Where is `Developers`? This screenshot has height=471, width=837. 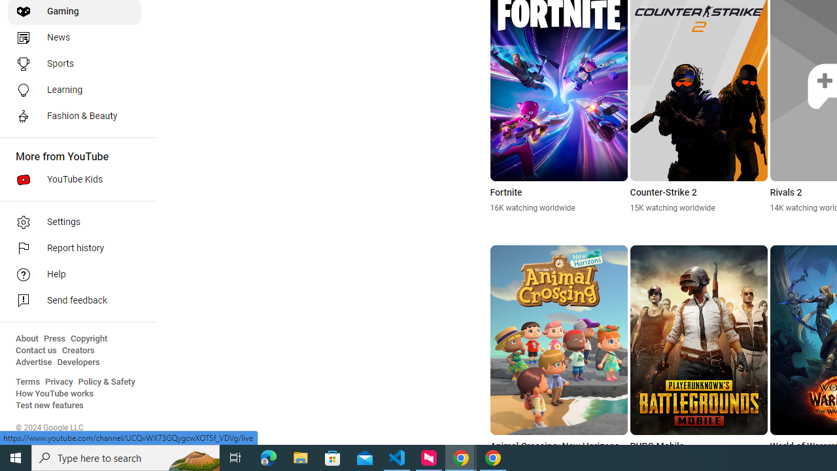
Developers is located at coordinates (78, 362).